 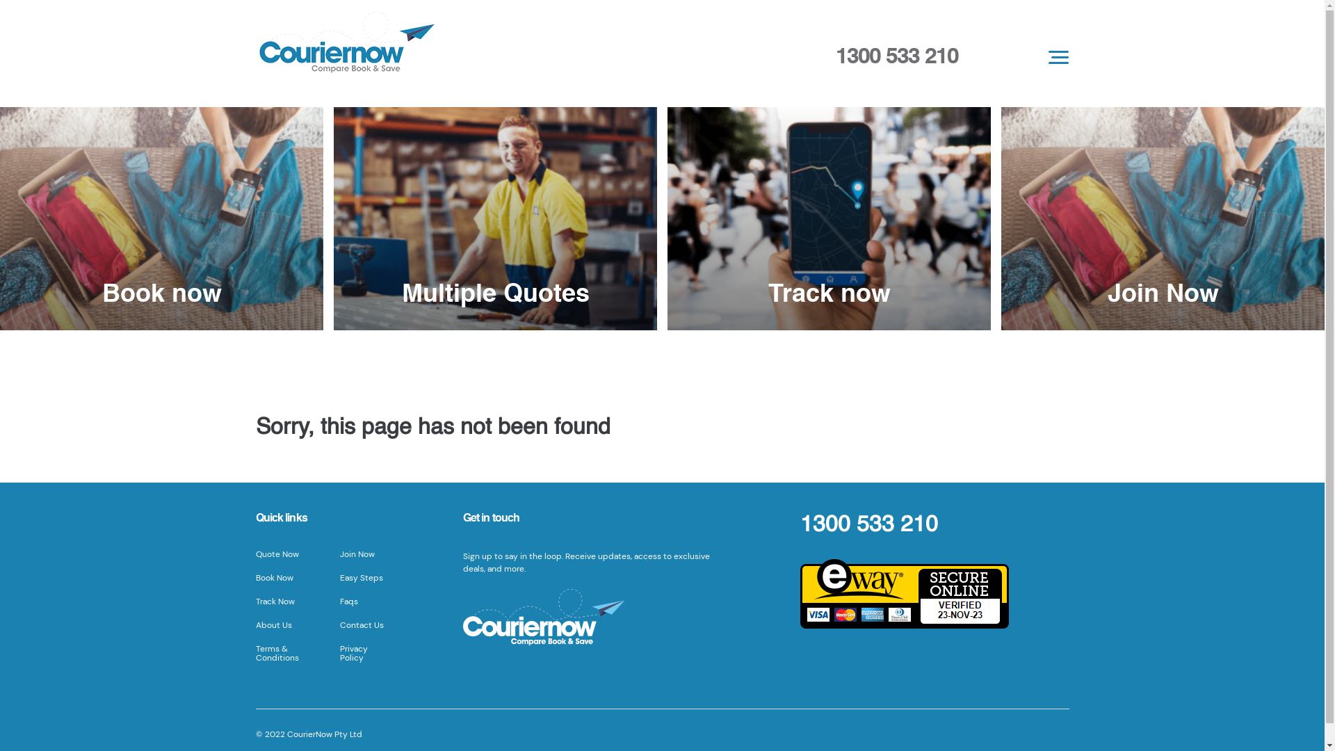 What do you see at coordinates (275, 601) in the screenshot?
I see `Track Now` at bounding box center [275, 601].